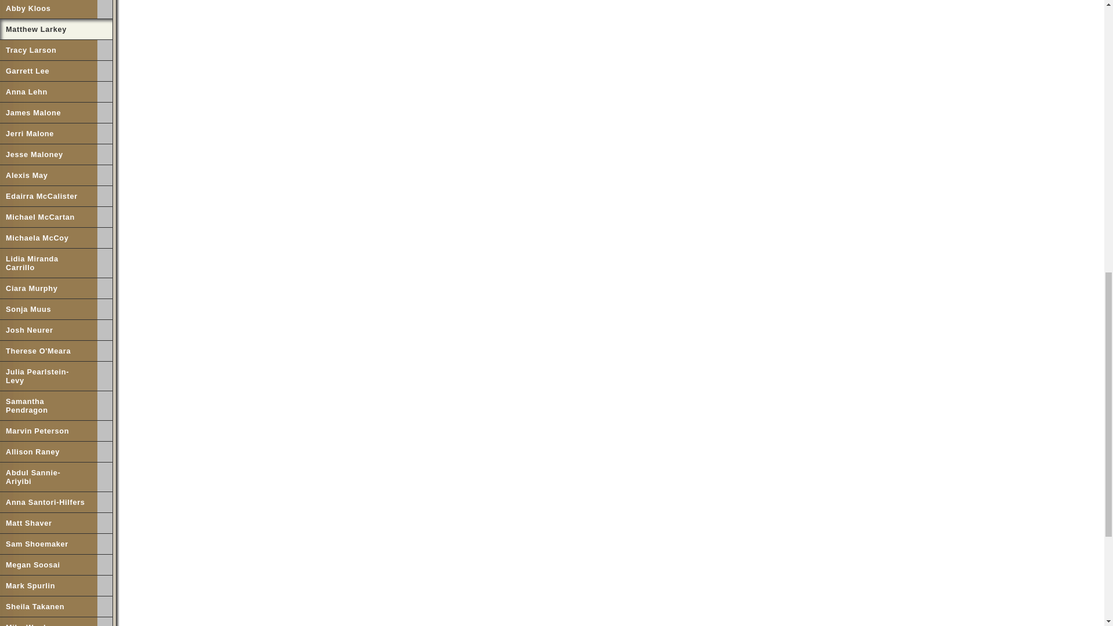 This screenshot has width=1113, height=626. Describe the element at coordinates (54, 29) in the screenshot. I see `Matthew Larkey` at that location.